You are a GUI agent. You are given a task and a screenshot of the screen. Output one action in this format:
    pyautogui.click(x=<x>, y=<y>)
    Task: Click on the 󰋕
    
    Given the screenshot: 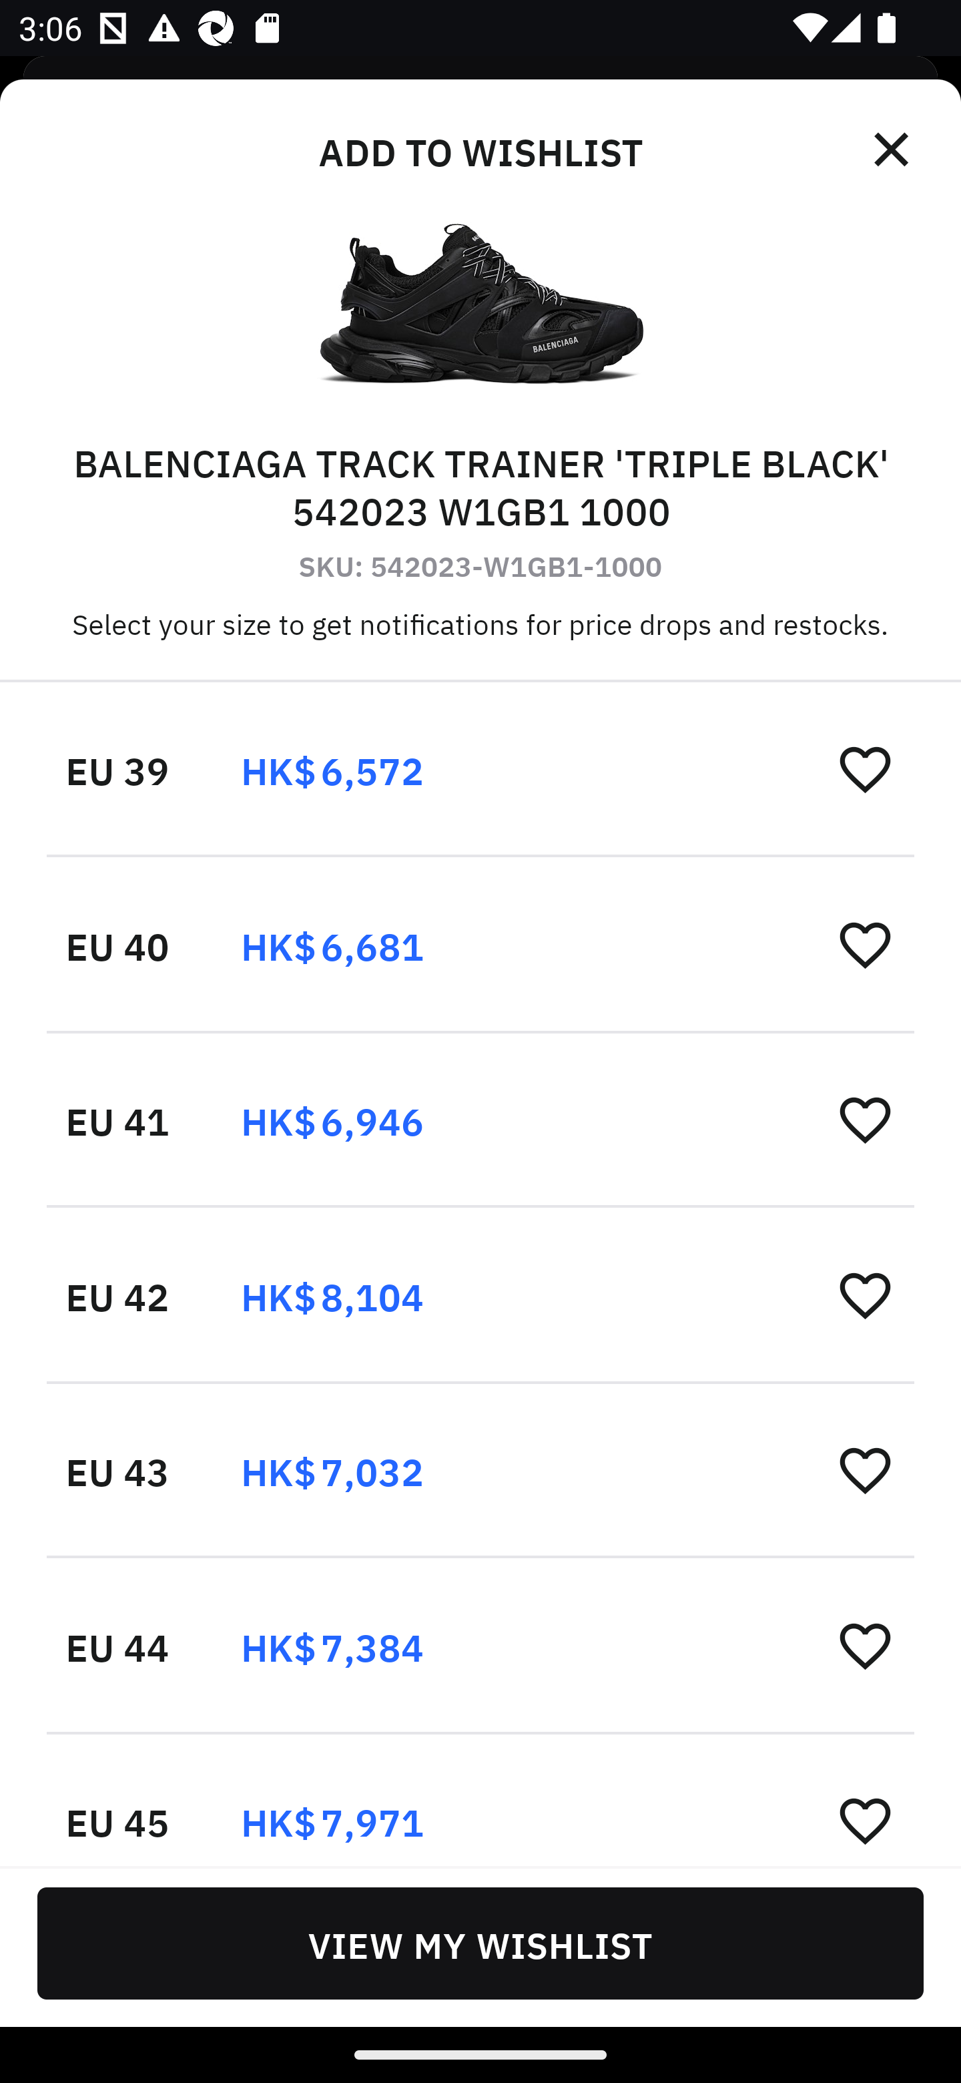 What is the action you would take?
    pyautogui.click(x=865, y=1294)
    